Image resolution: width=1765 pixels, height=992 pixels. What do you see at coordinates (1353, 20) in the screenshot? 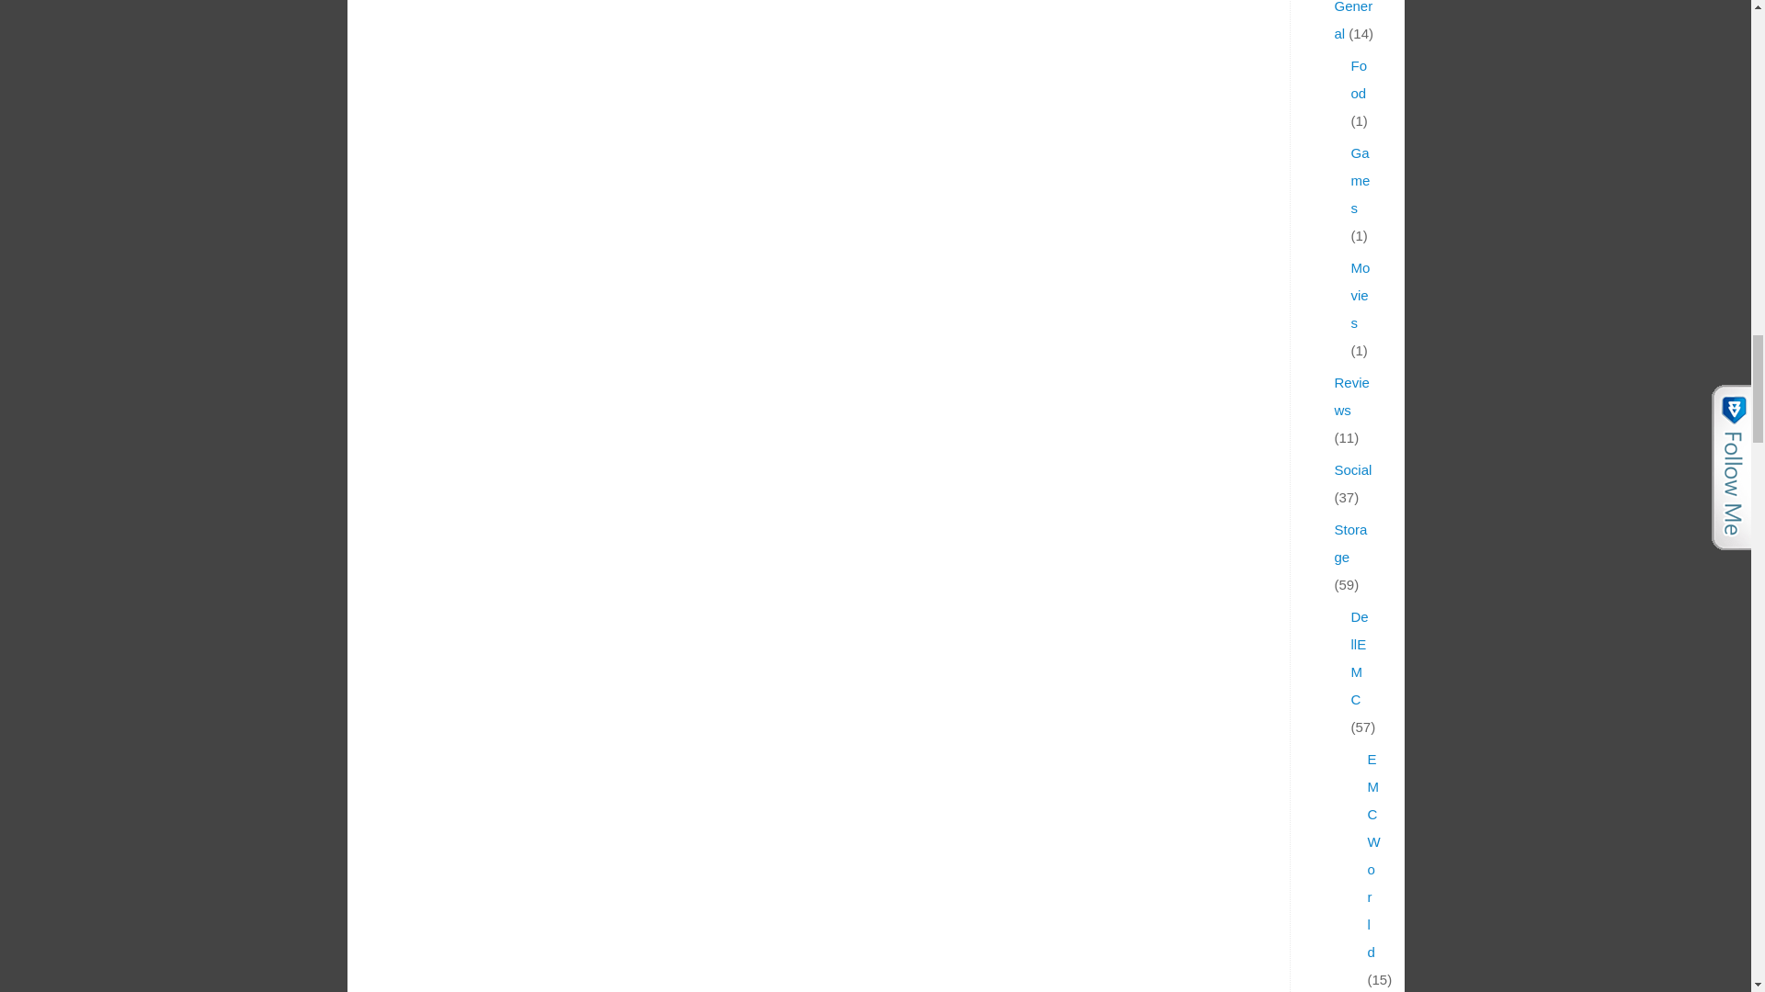
I see `General` at bounding box center [1353, 20].